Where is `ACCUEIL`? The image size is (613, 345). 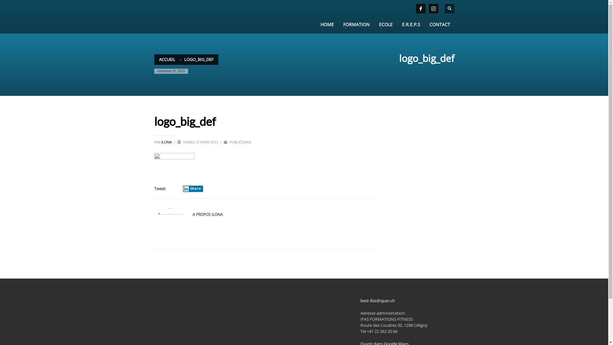 ACCUEIL is located at coordinates (167, 59).